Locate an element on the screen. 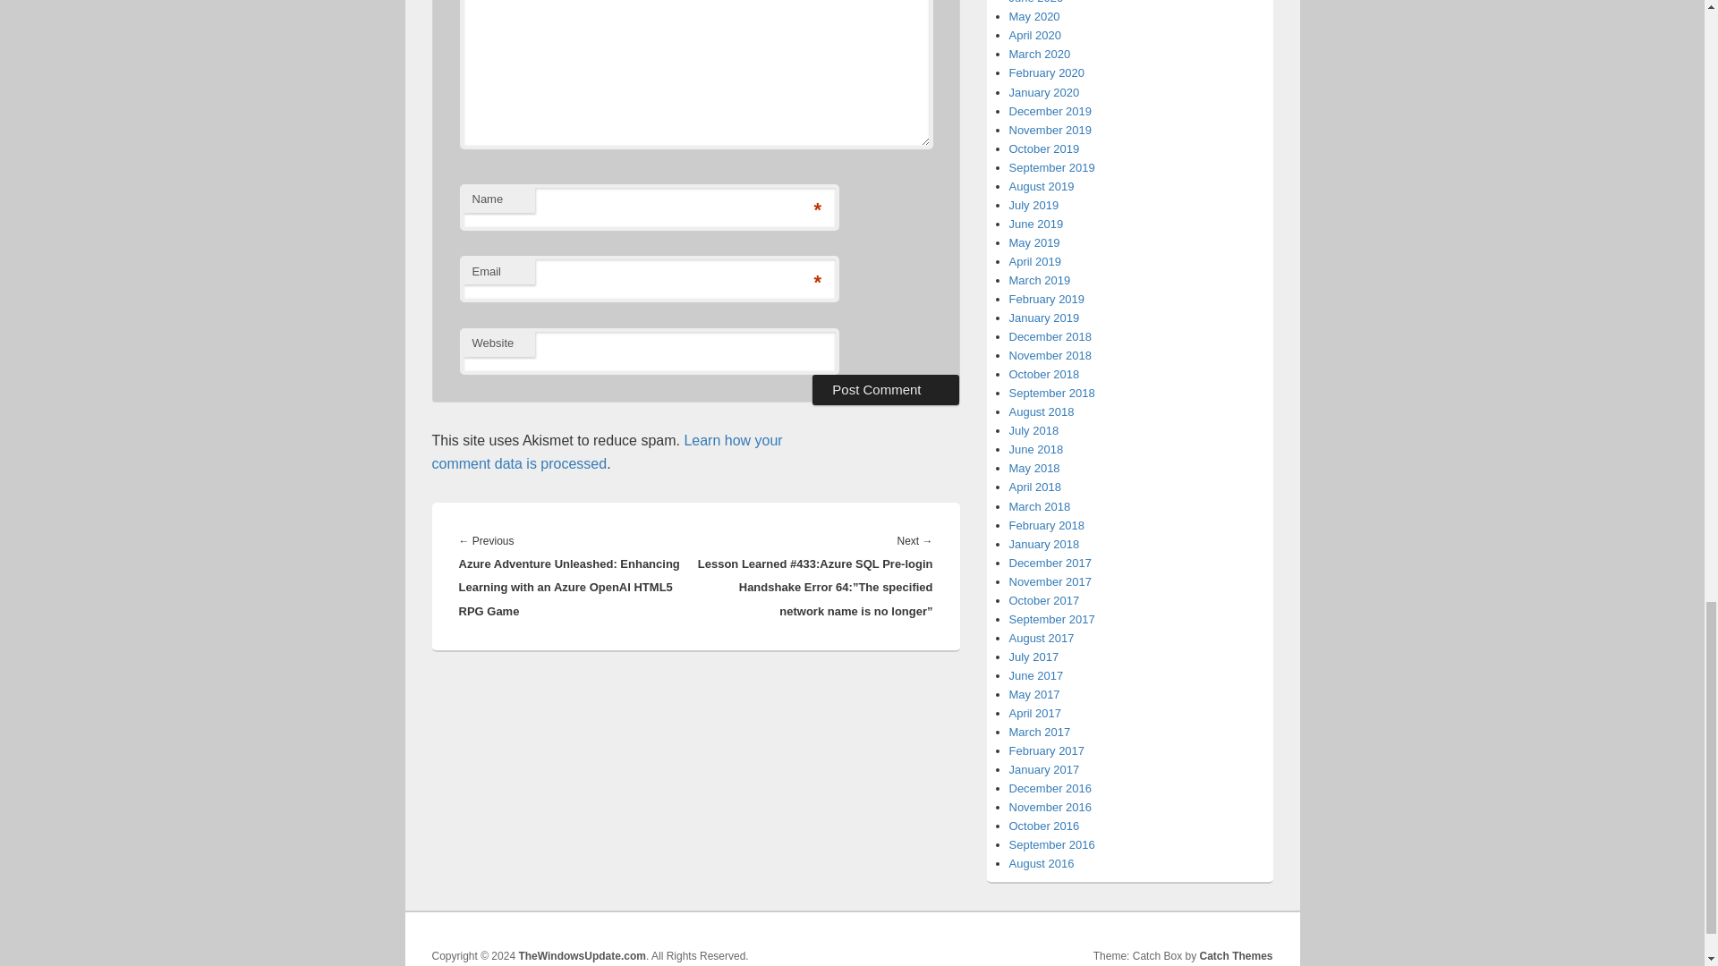 The image size is (1718, 966). Catch Themes is located at coordinates (1236, 955).